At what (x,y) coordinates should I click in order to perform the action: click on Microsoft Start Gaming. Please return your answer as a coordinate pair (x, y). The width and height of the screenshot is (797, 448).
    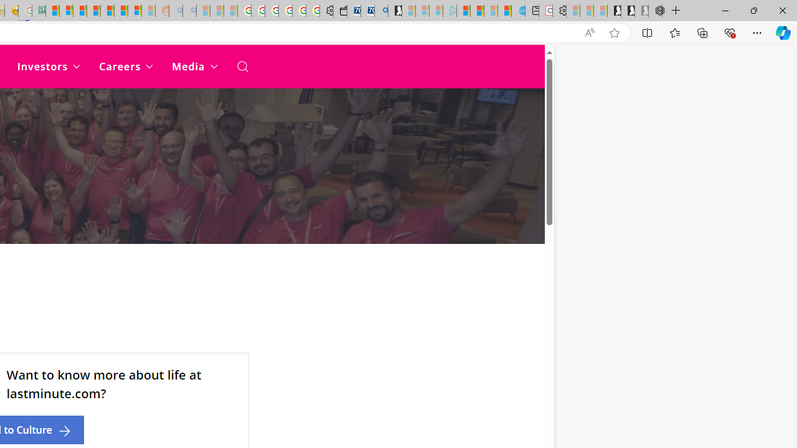
    Looking at the image, I should click on (395, 11).